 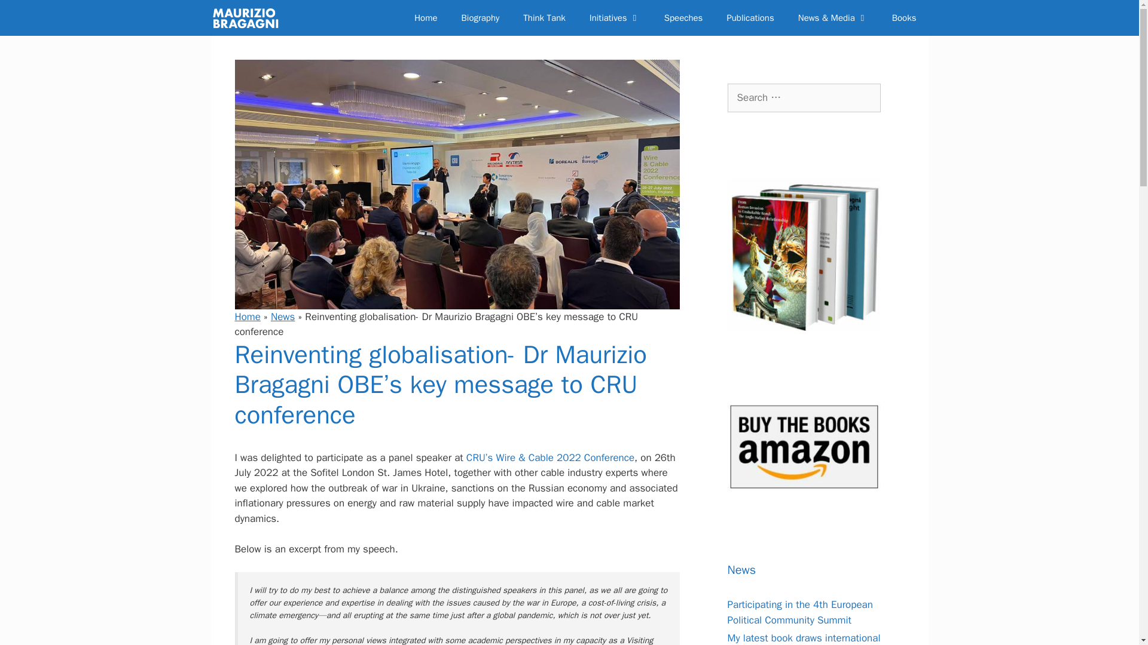 I want to click on Search, so click(x=27, y=14).